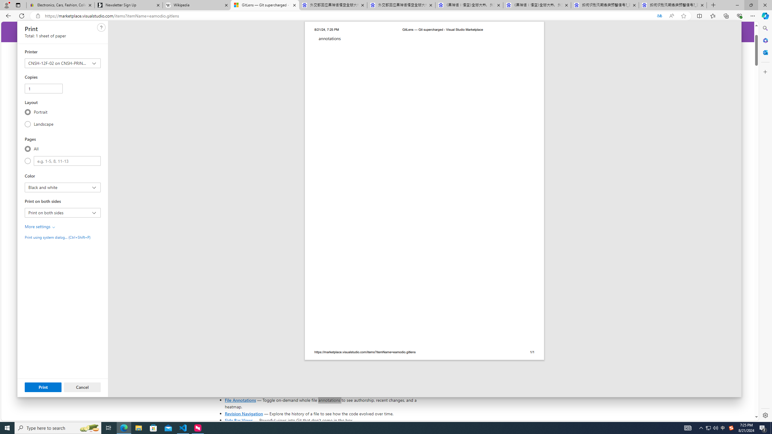  I want to click on Cancel, so click(82, 387).